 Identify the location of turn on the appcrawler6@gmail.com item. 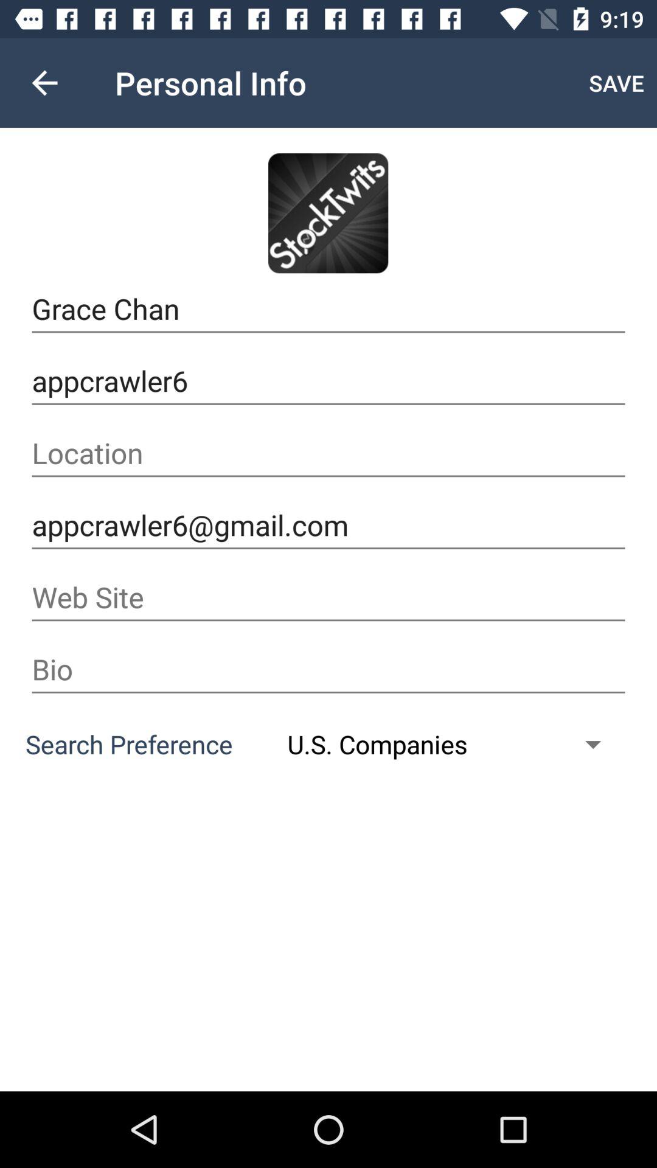
(328, 526).